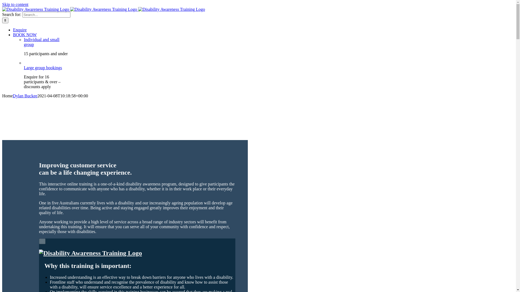  What do you see at coordinates (25, 96) in the screenshot?
I see `Dylan Buckee` at bounding box center [25, 96].